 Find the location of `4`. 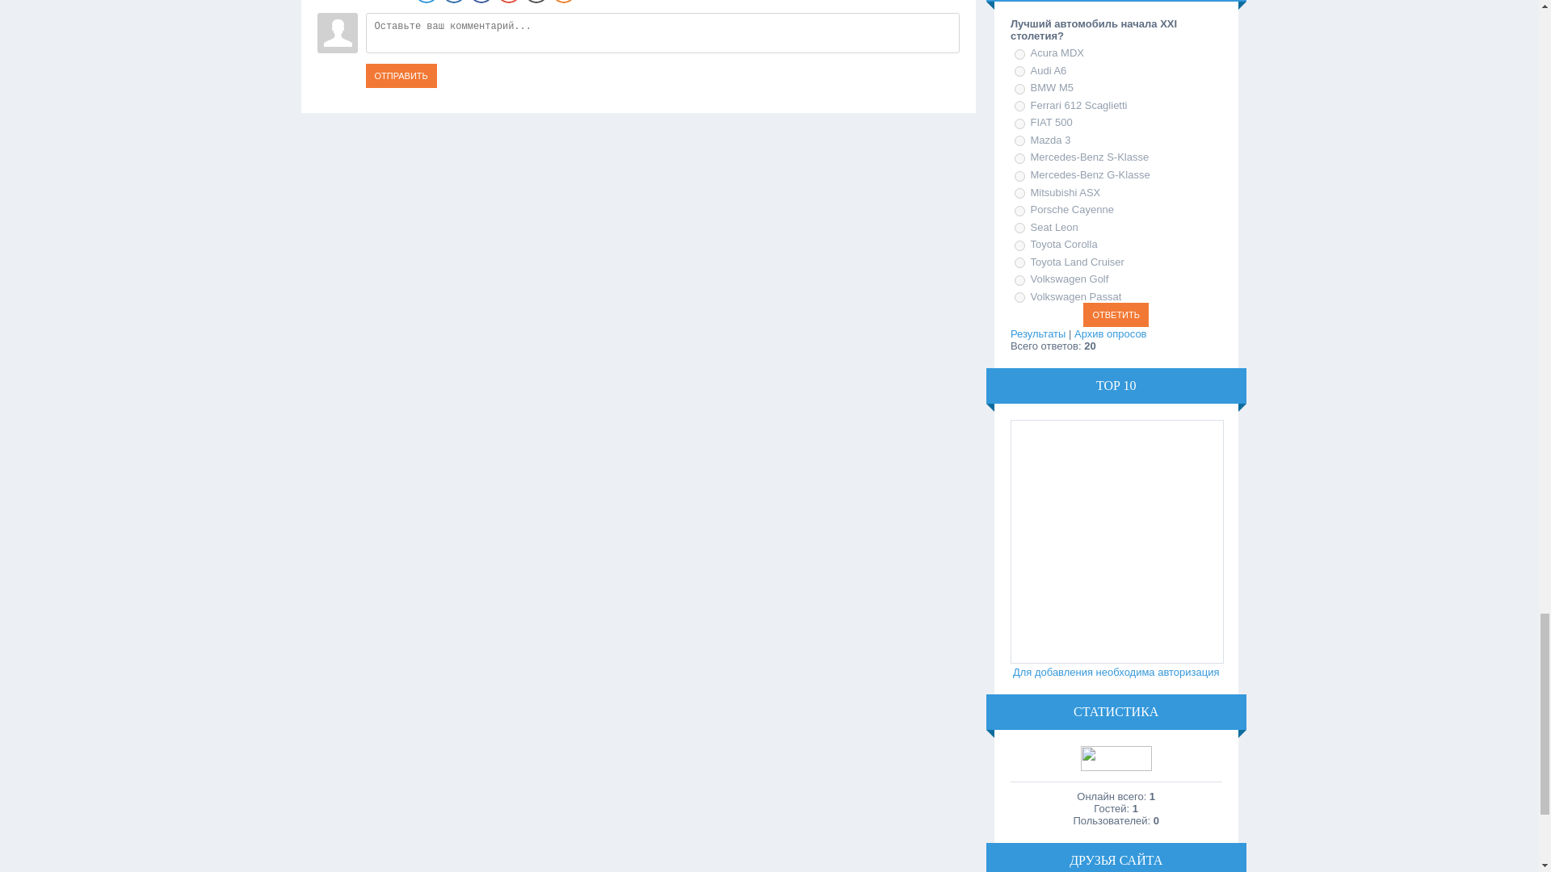

4 is located at coordinates (1019, 107).